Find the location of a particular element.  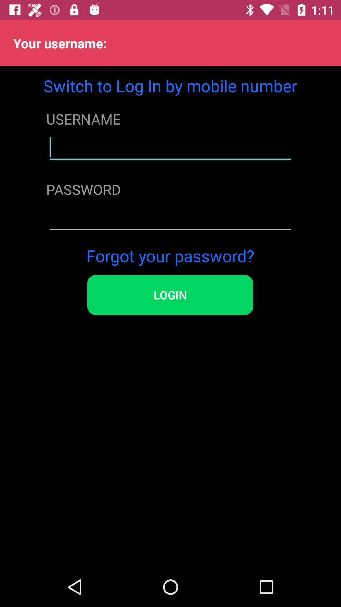

jump until the login icon is located at coordinates (170, 295).